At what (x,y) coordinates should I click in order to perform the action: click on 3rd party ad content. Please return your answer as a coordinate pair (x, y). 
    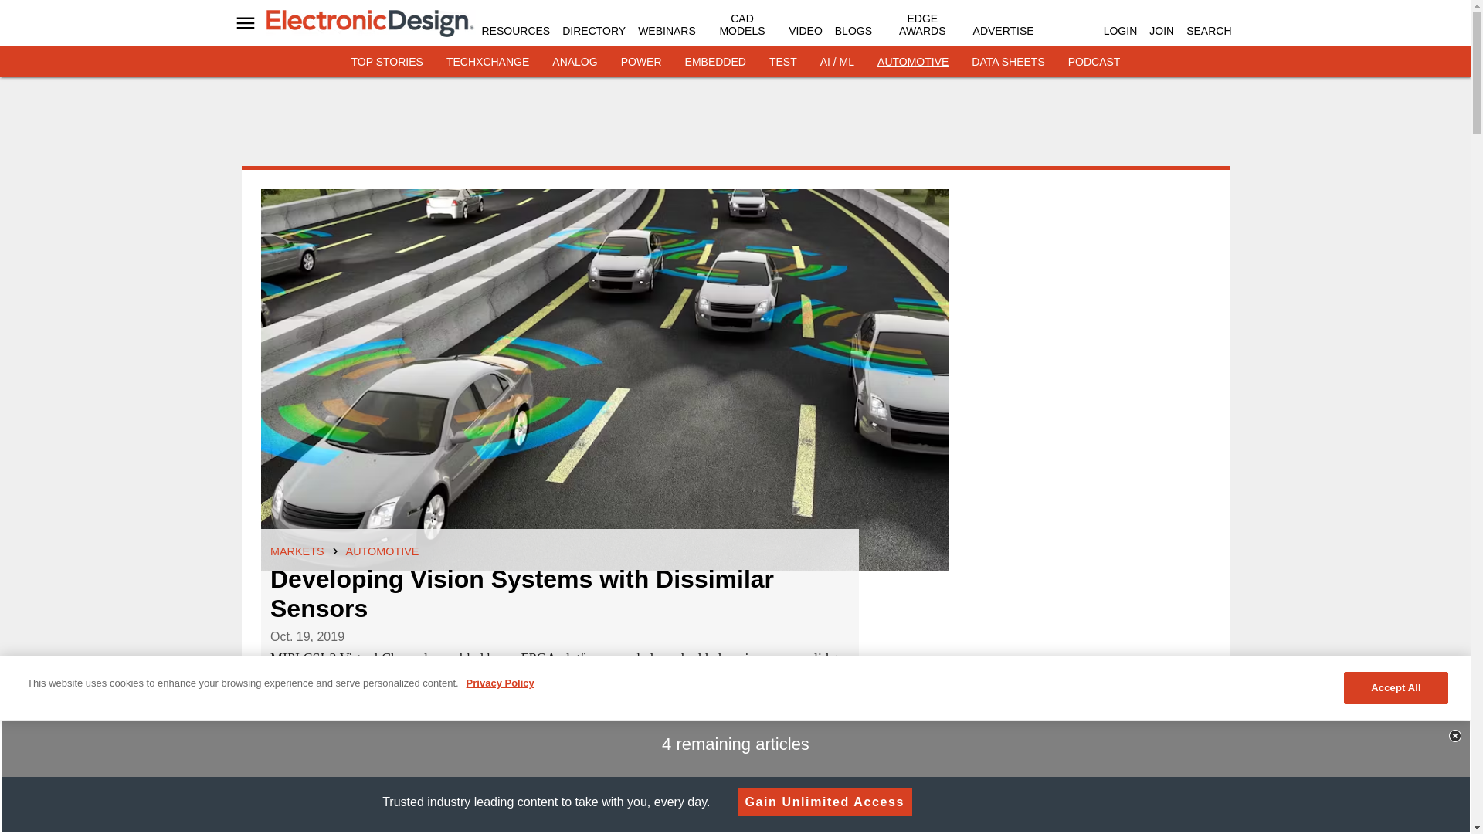
    Looking at the image, I should click on (736, 127).